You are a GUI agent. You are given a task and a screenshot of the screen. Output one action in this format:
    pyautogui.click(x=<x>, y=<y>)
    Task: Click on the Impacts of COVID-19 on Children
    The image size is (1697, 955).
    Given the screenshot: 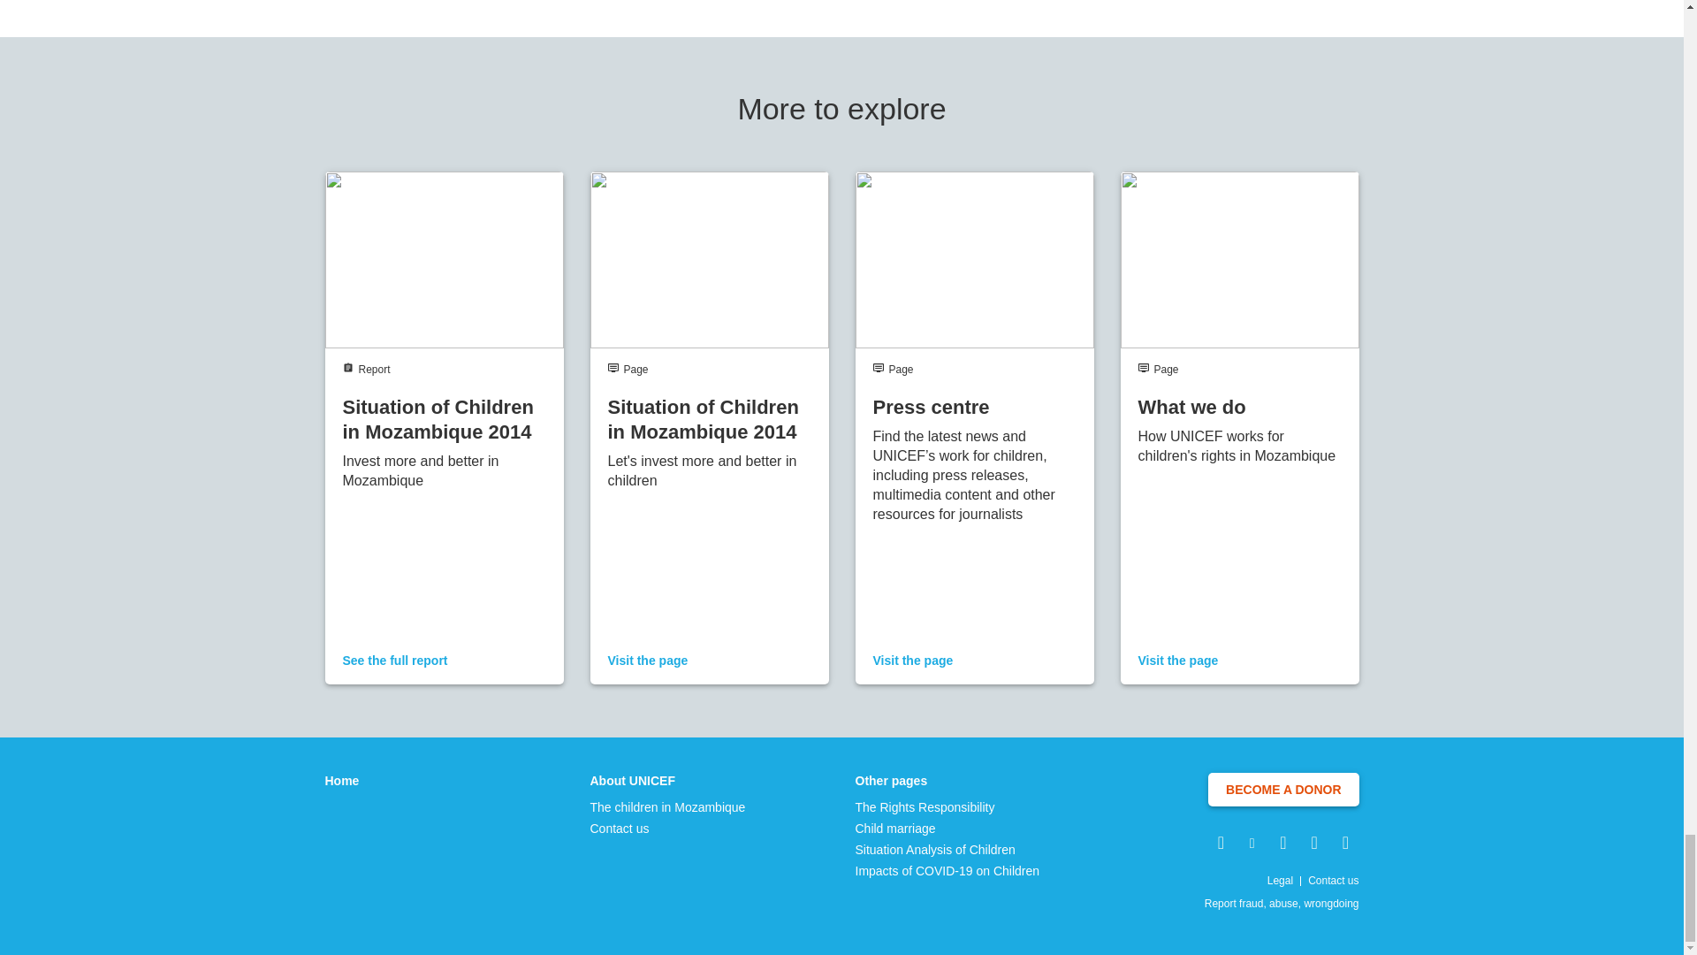 What is the action you would take?
    pyautogui.click(x=947, y=870)
    